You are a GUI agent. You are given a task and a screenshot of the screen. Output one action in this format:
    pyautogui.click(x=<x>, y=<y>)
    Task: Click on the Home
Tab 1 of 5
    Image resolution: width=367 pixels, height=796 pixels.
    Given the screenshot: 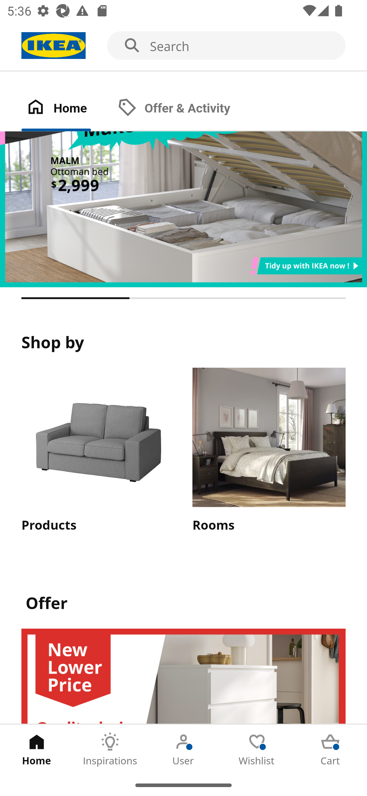 What is the action you would take?
    pyautogui.click(x=37, y=749)
    